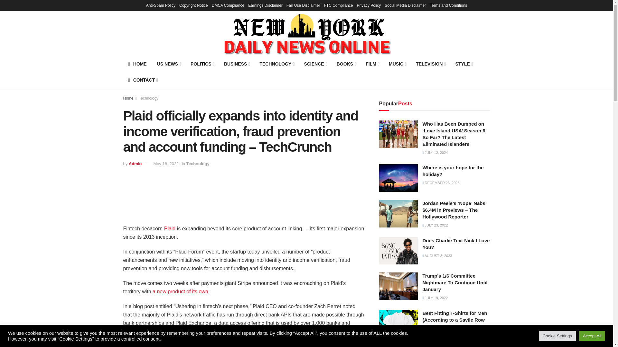  I want to click on FTC Compliance, so click(338, 5).